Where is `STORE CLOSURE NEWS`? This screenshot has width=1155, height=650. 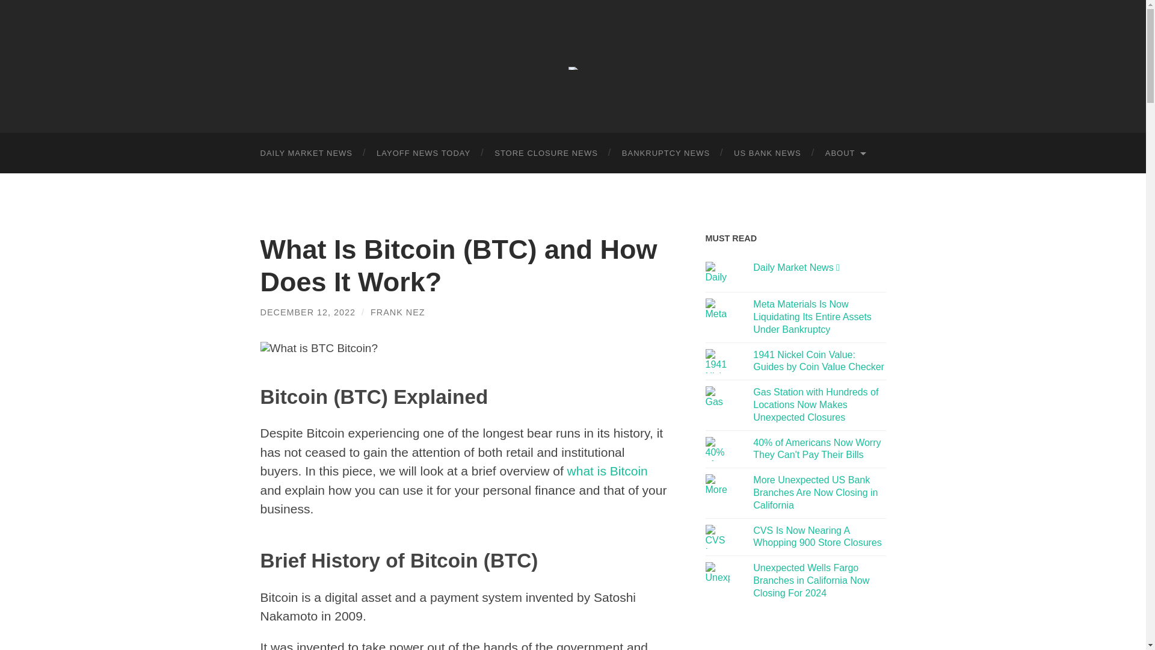 STORE CLOSURE NEWS is located at coordinates (546, 153).